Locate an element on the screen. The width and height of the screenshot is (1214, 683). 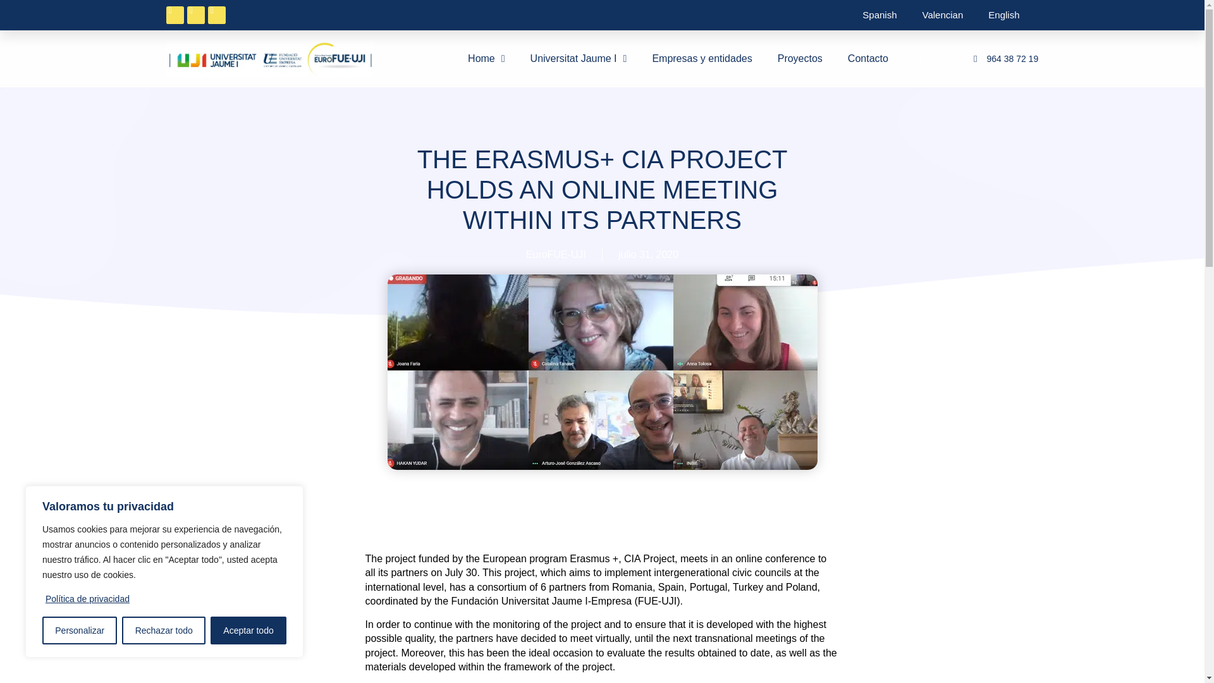
English is located at coordinates (1004, 15).